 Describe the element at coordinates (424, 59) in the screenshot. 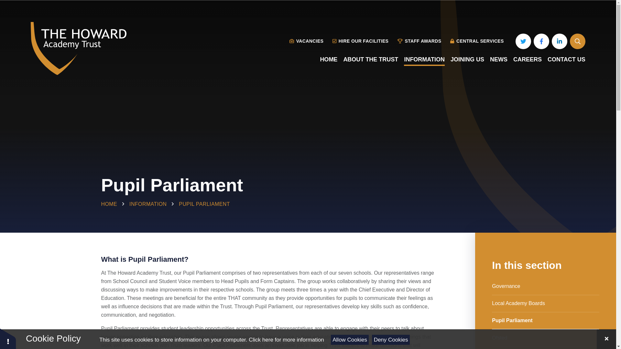

I see `INFORMATION` at that location.